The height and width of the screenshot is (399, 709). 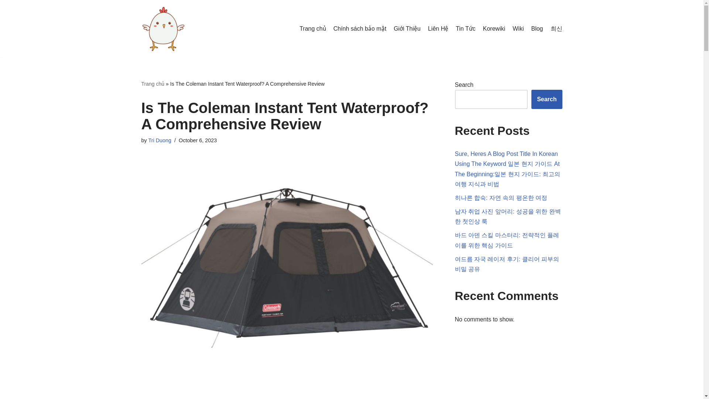 What do you see at coordinates (6, 16) in the screenshot?
I see `Skip to content` at bounding box center [6, 16].